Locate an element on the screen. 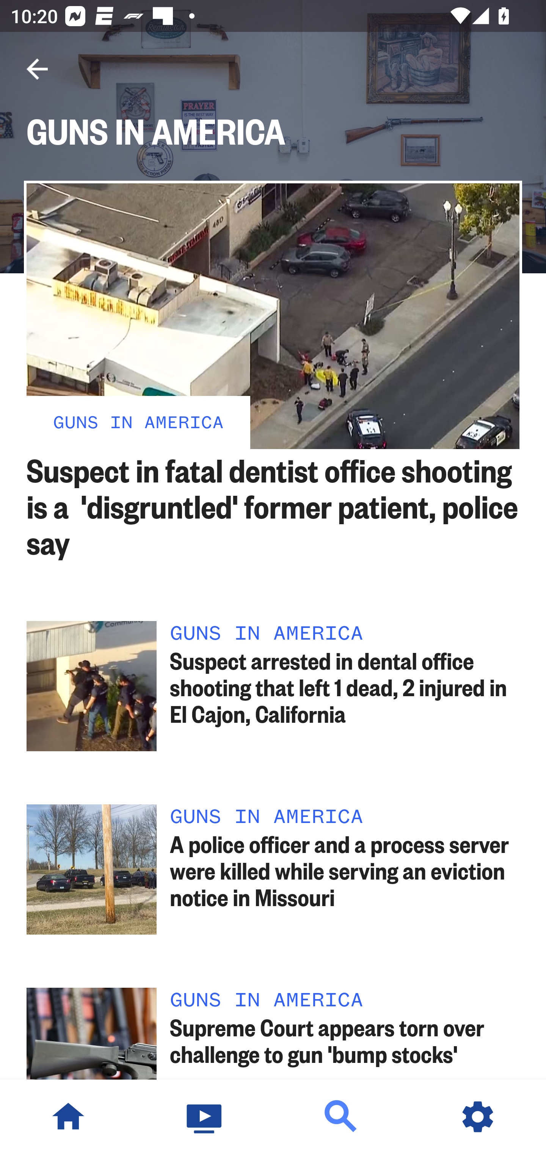 The height and width of the screenshot is (1154, 546). NBC News Home is located at coordinates (68, 1117).